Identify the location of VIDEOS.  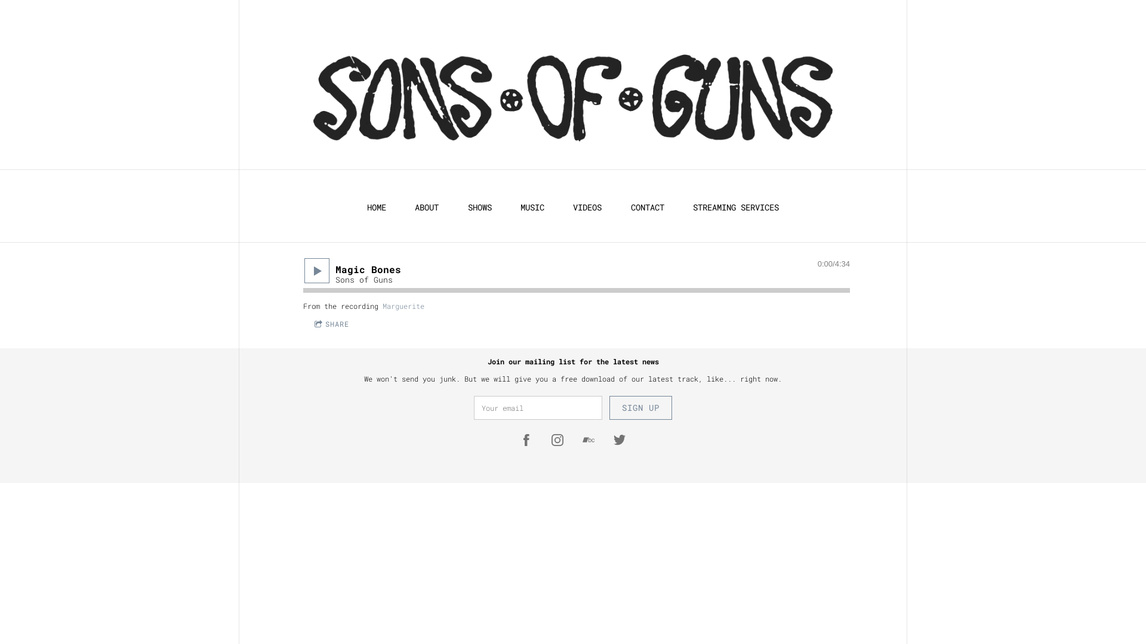
(587, 208).